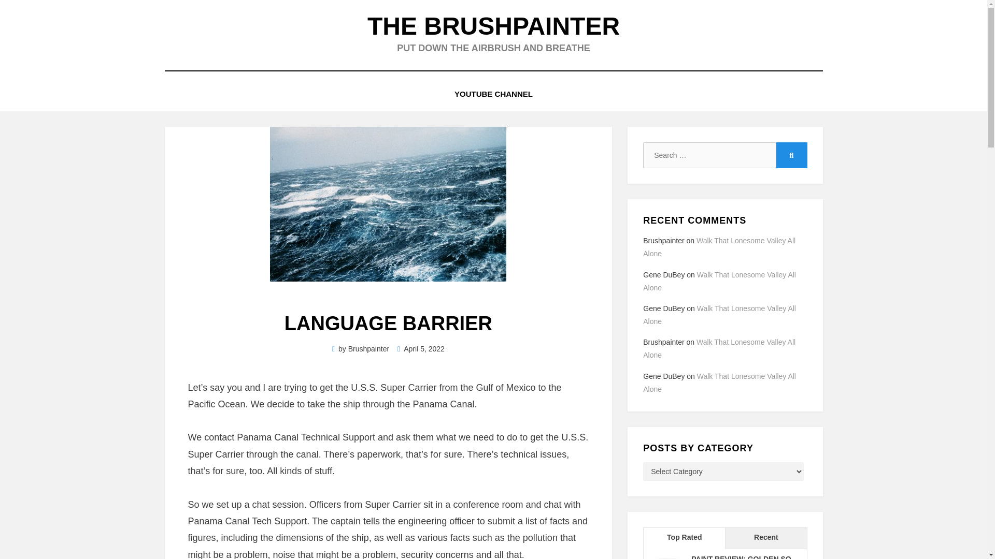 The height and width of the screenshot is (559, 995). Describe the element at coordinates (684, 538) in the screenshot. I see `Top Rated` at that location.